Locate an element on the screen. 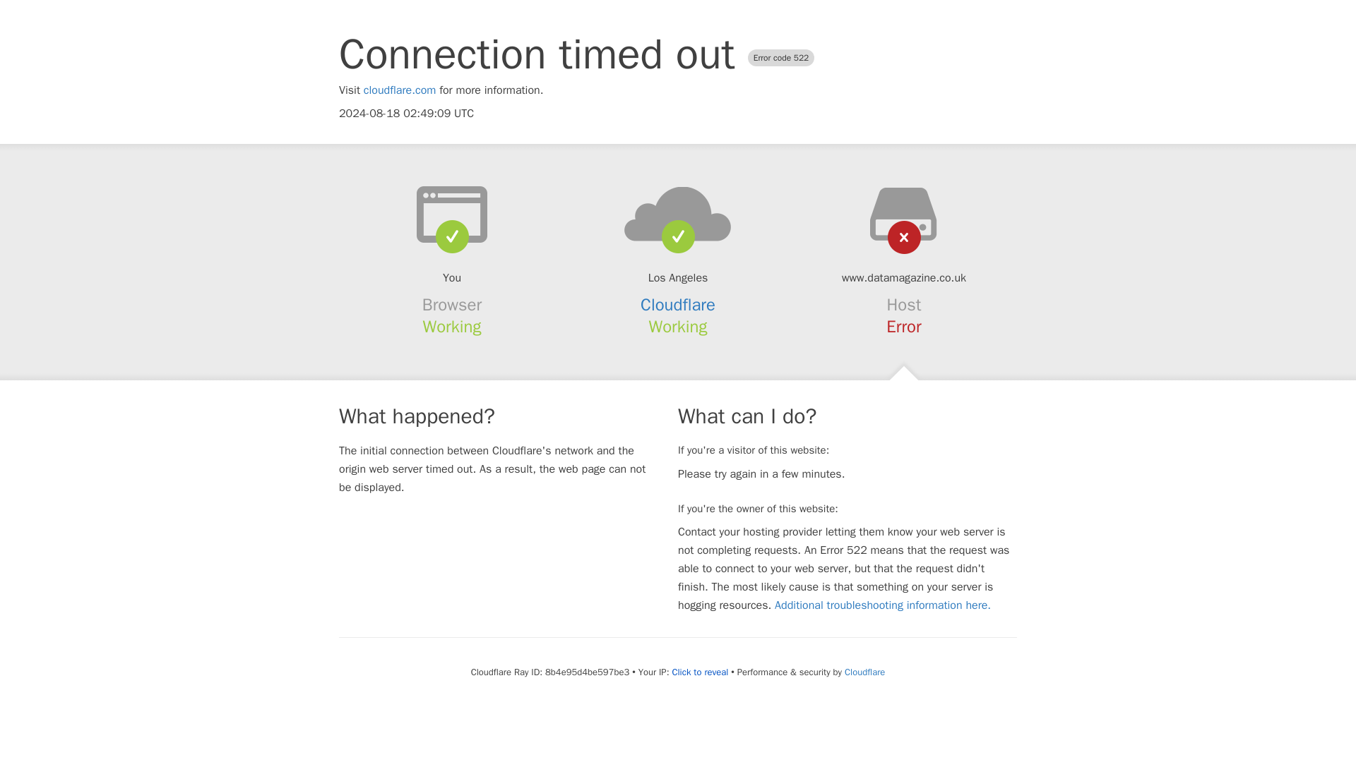 This screenshot has width=1356, height=762. Click to reveal is located at coordinates (699, 672).